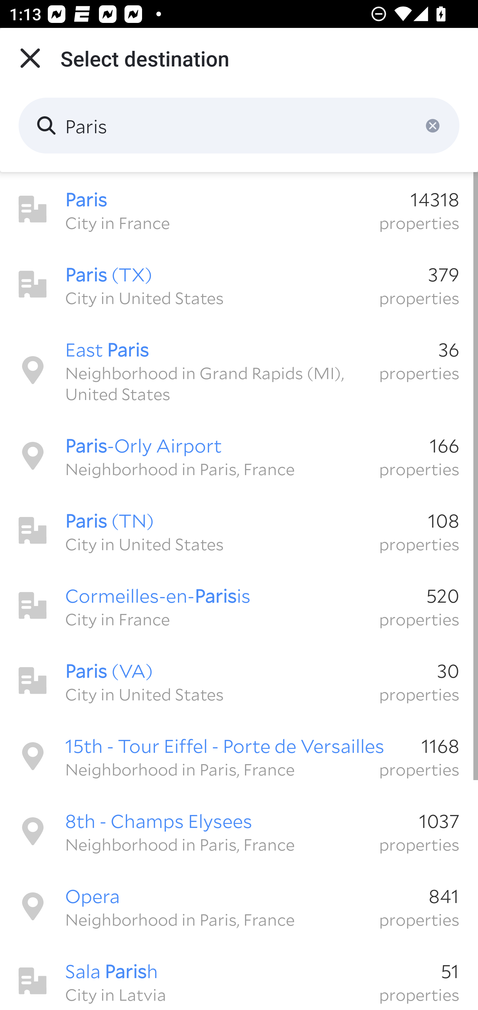 This screenshot has width=478, height=1010. I want to click on Sala Parish 51 City in Latvia properties, so click(239, 977).